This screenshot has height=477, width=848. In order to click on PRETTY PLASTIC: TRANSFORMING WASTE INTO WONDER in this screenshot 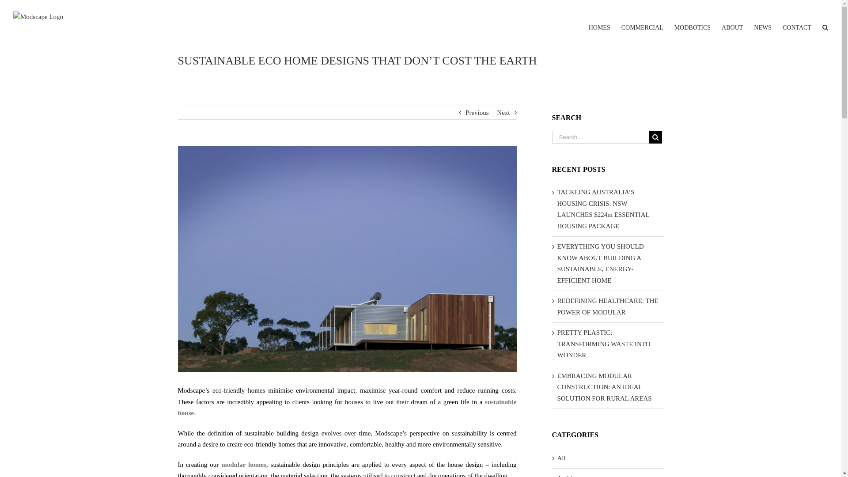, I will do `click(604, 344)`.